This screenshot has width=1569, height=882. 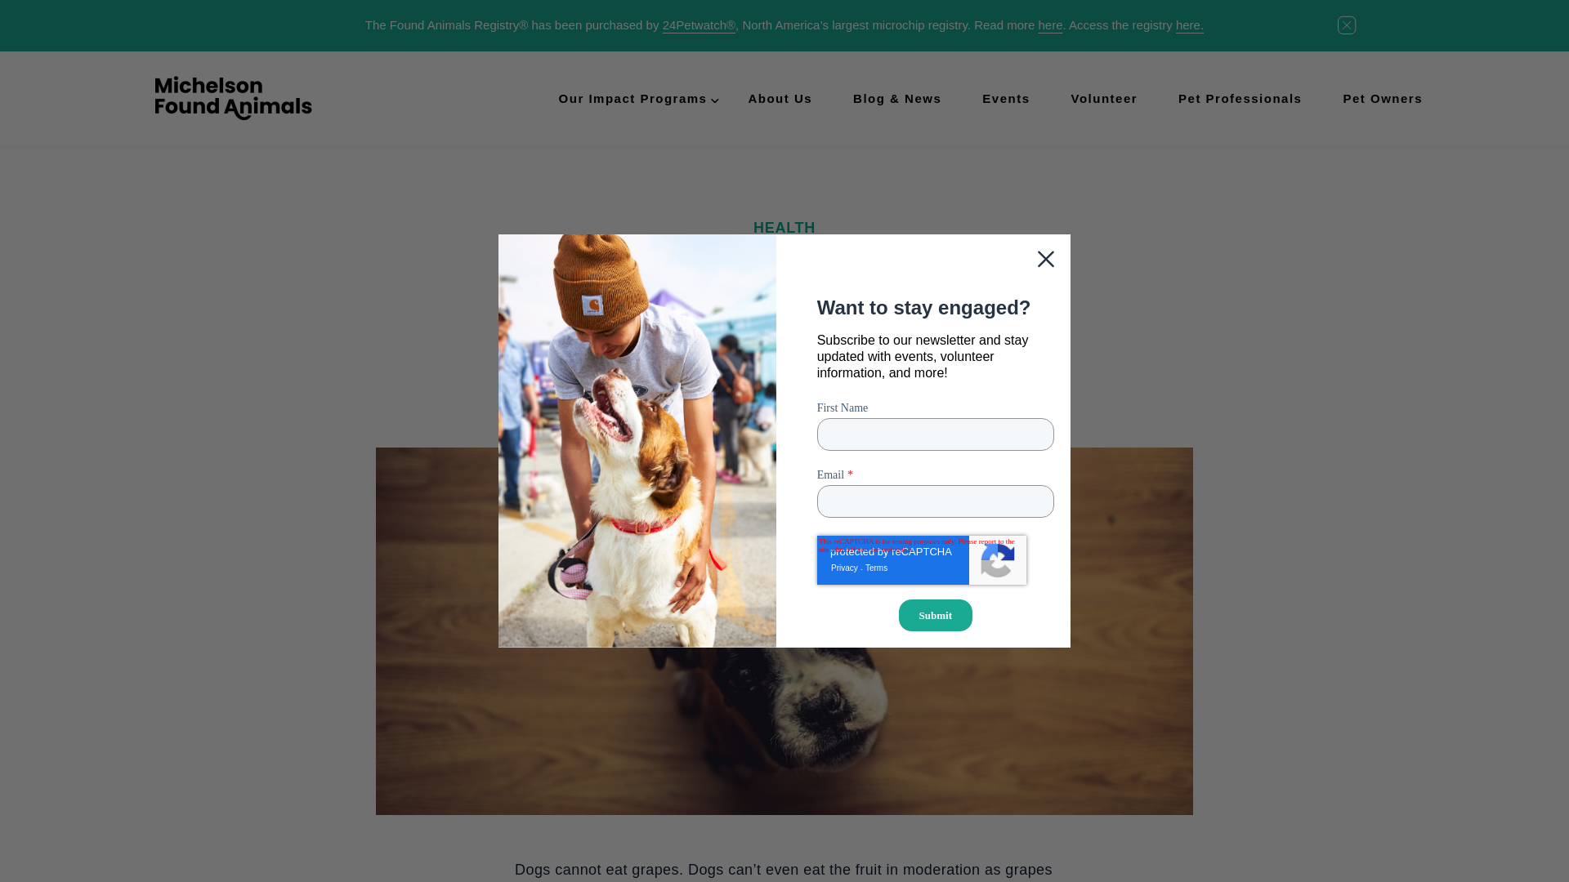 I want to click on here, so click(x=1049, y=24).